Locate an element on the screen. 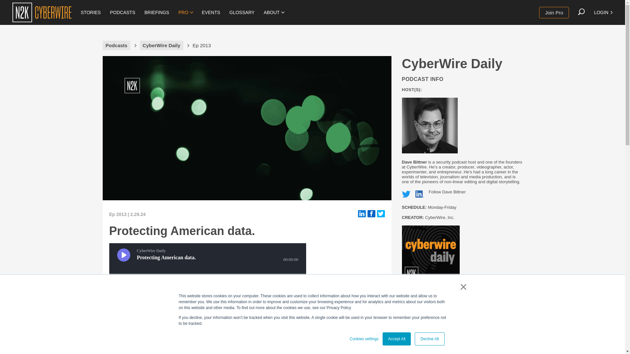  Overcast is located at coordinates (183, 334).